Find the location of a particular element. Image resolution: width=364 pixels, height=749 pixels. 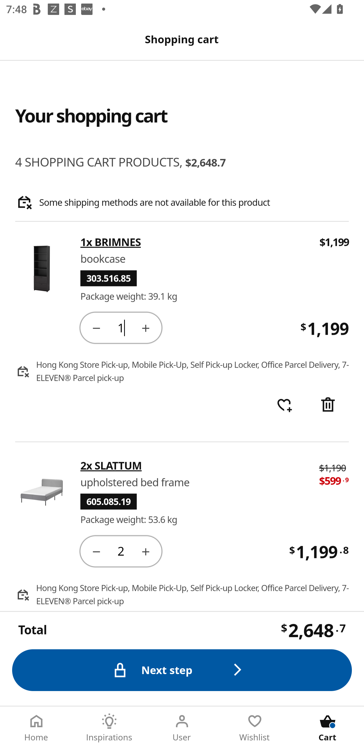

 is located at coordinates (96, 327).